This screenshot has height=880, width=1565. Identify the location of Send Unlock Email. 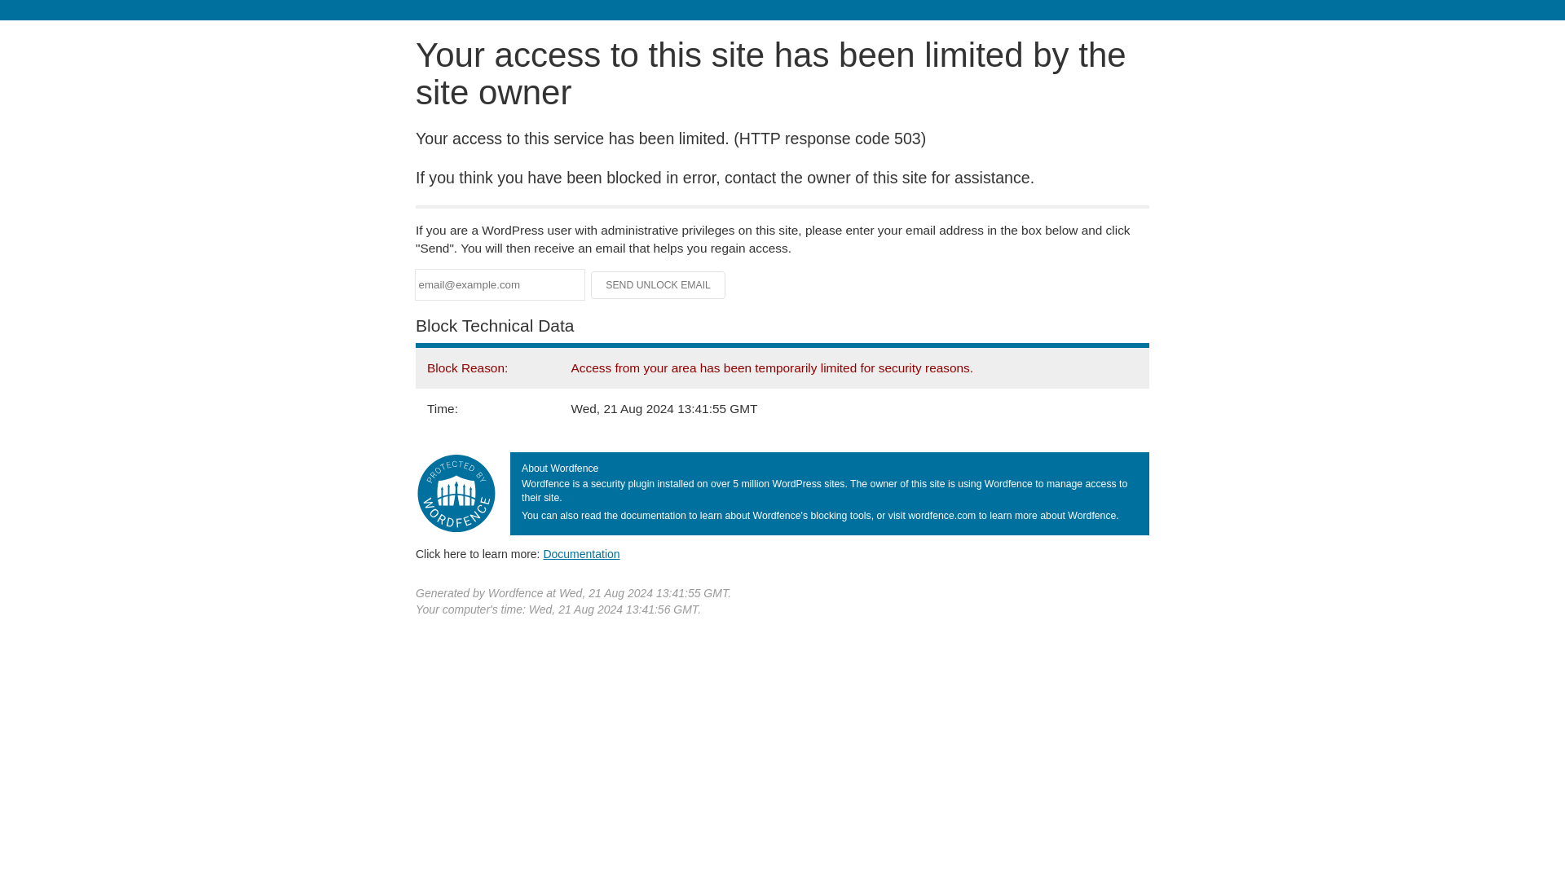
(659, 285).